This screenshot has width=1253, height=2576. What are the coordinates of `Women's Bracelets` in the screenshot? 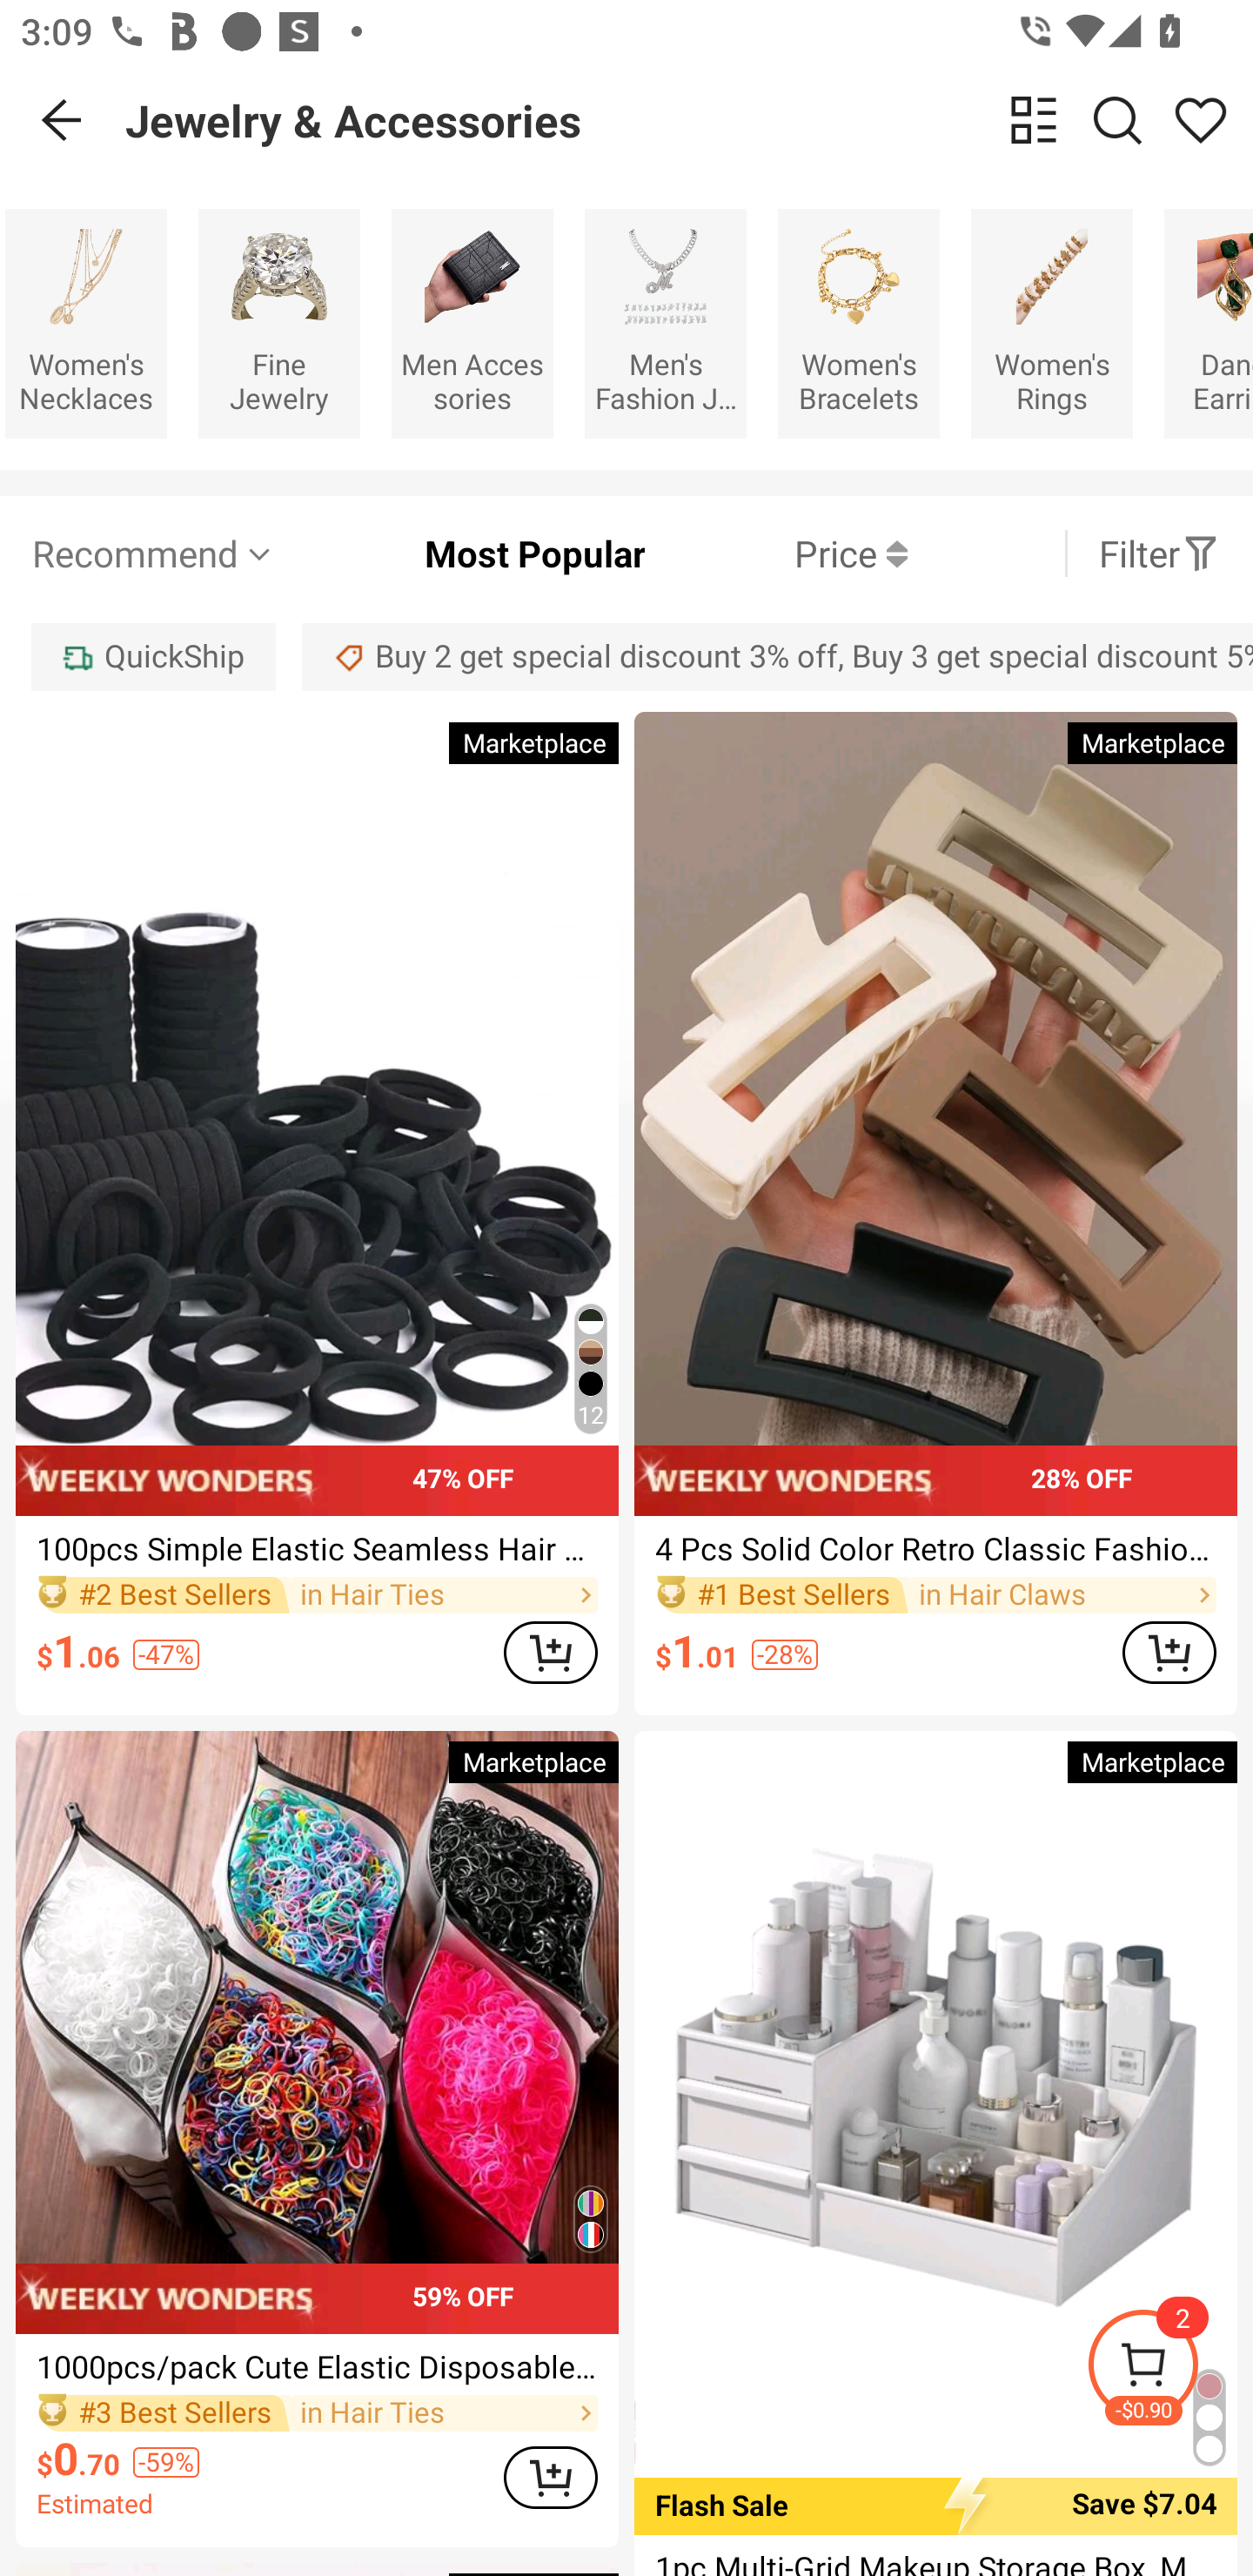 It's located at (859, 323).